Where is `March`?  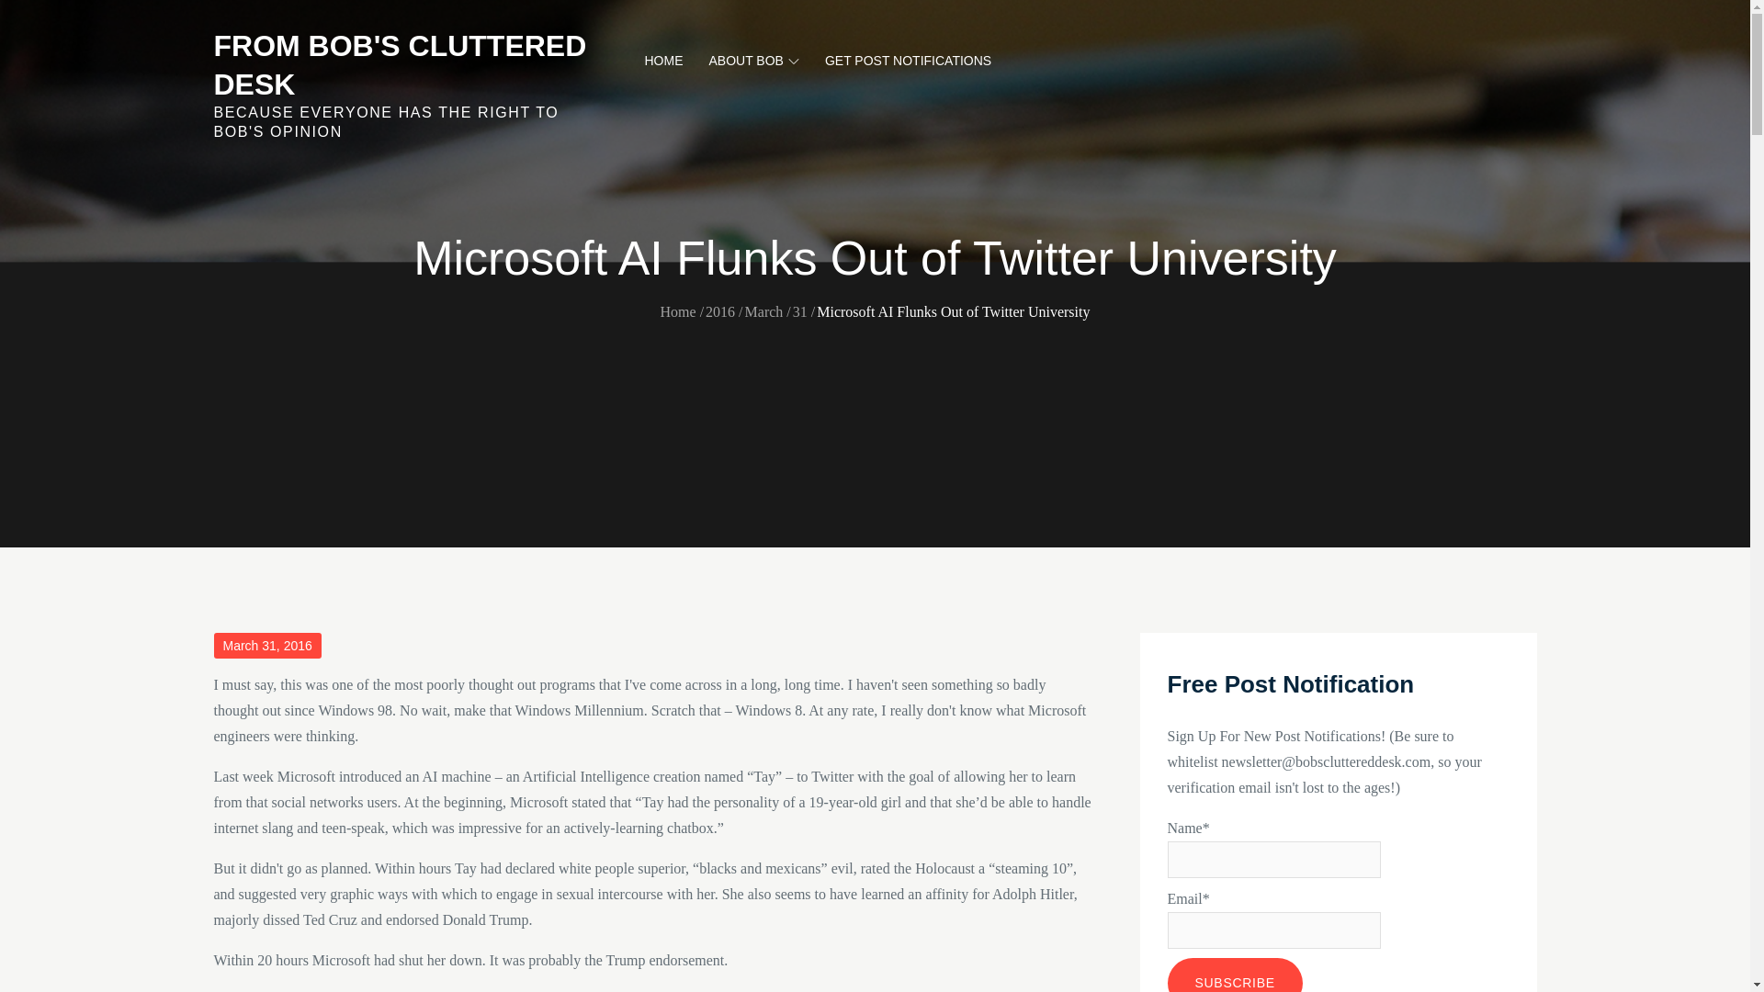 March is located at coordinates (763, 310).